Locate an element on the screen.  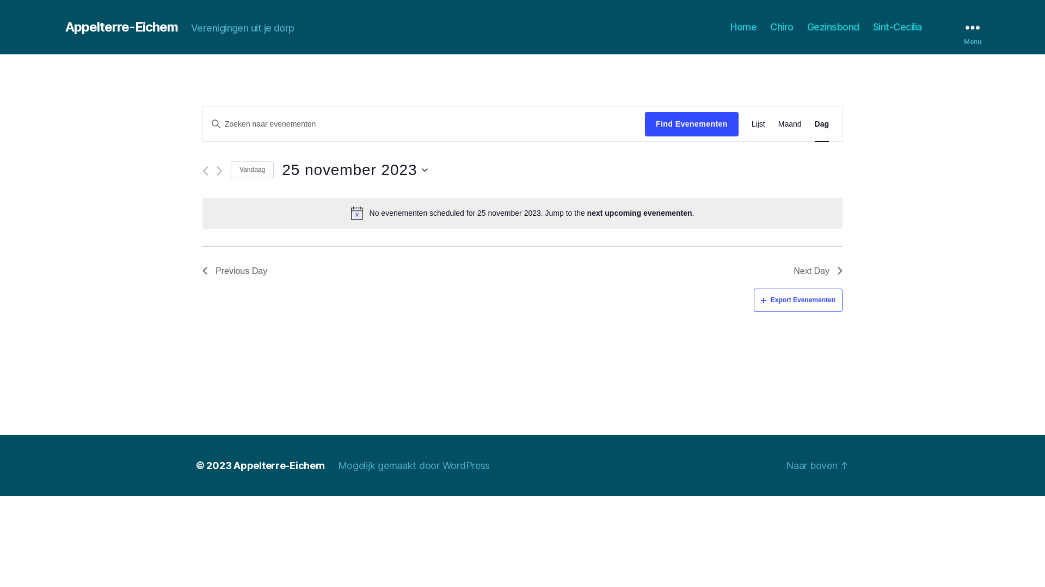
Gezinsbond is located at coordinates (833, 27).